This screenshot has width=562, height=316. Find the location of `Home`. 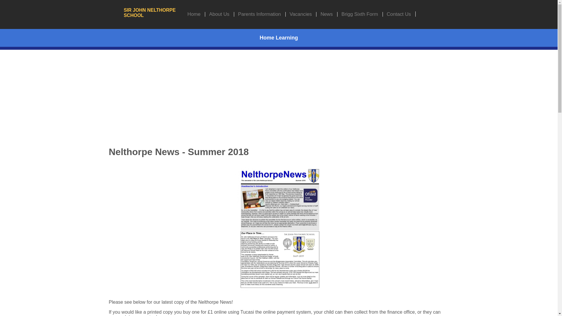

Home is located at coordinates (193, 15).